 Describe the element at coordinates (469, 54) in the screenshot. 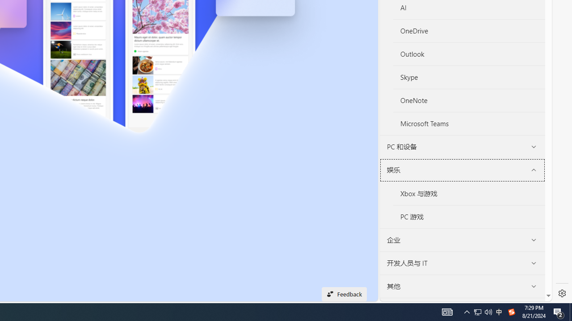

I see `Outlook` at that location.